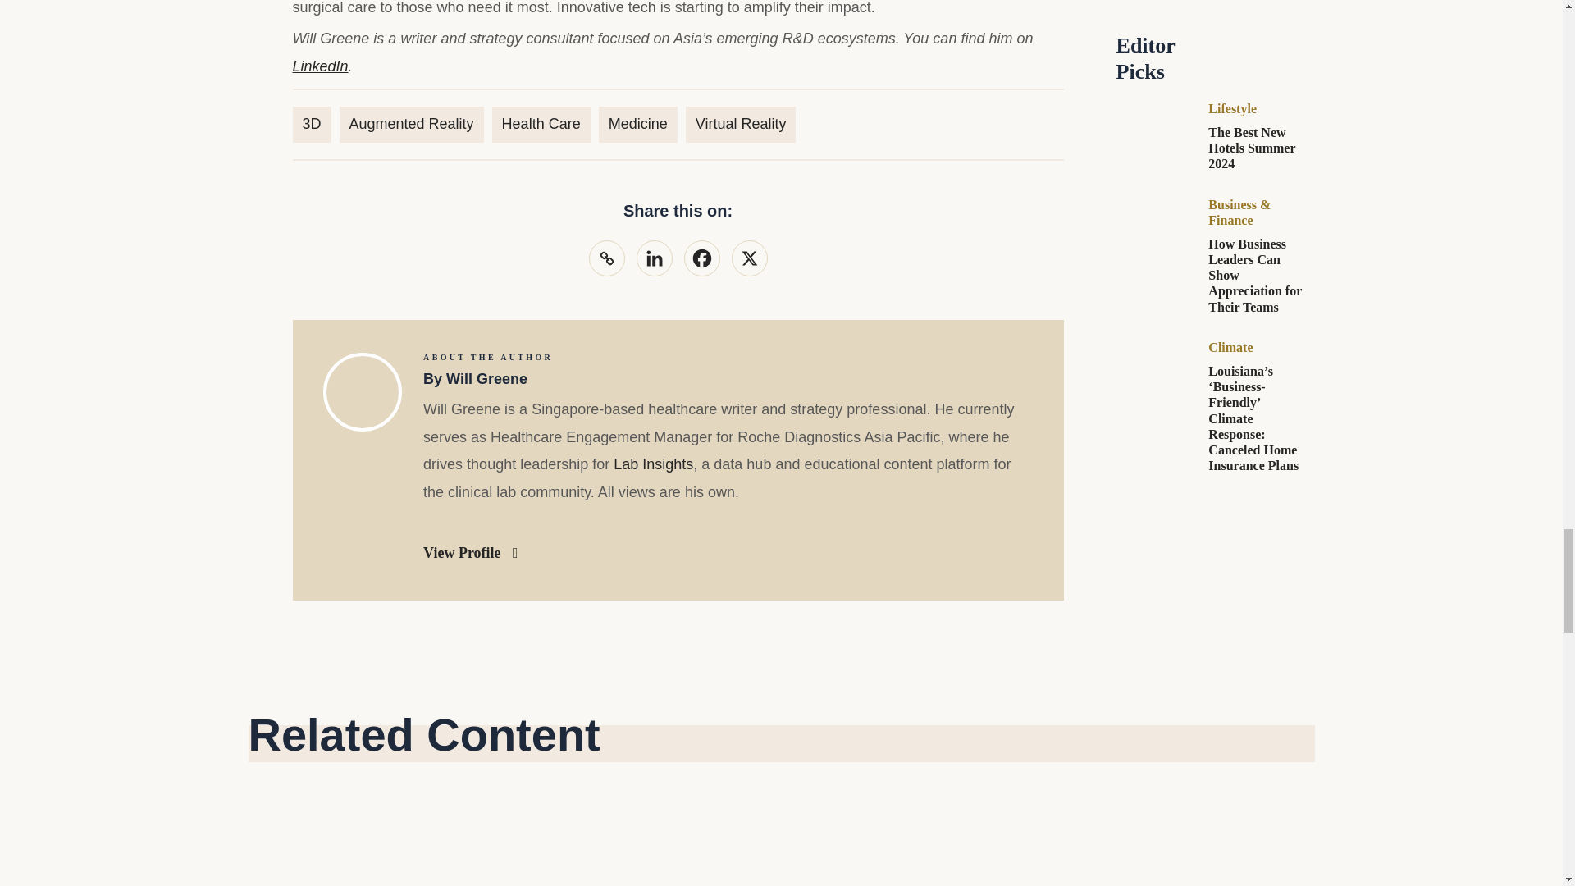 This screenshot has width=1575, height=886. What do you see at coordinates (637, 123) in the screenshot?
I see `Medicine` at bounding box center [637, 123].